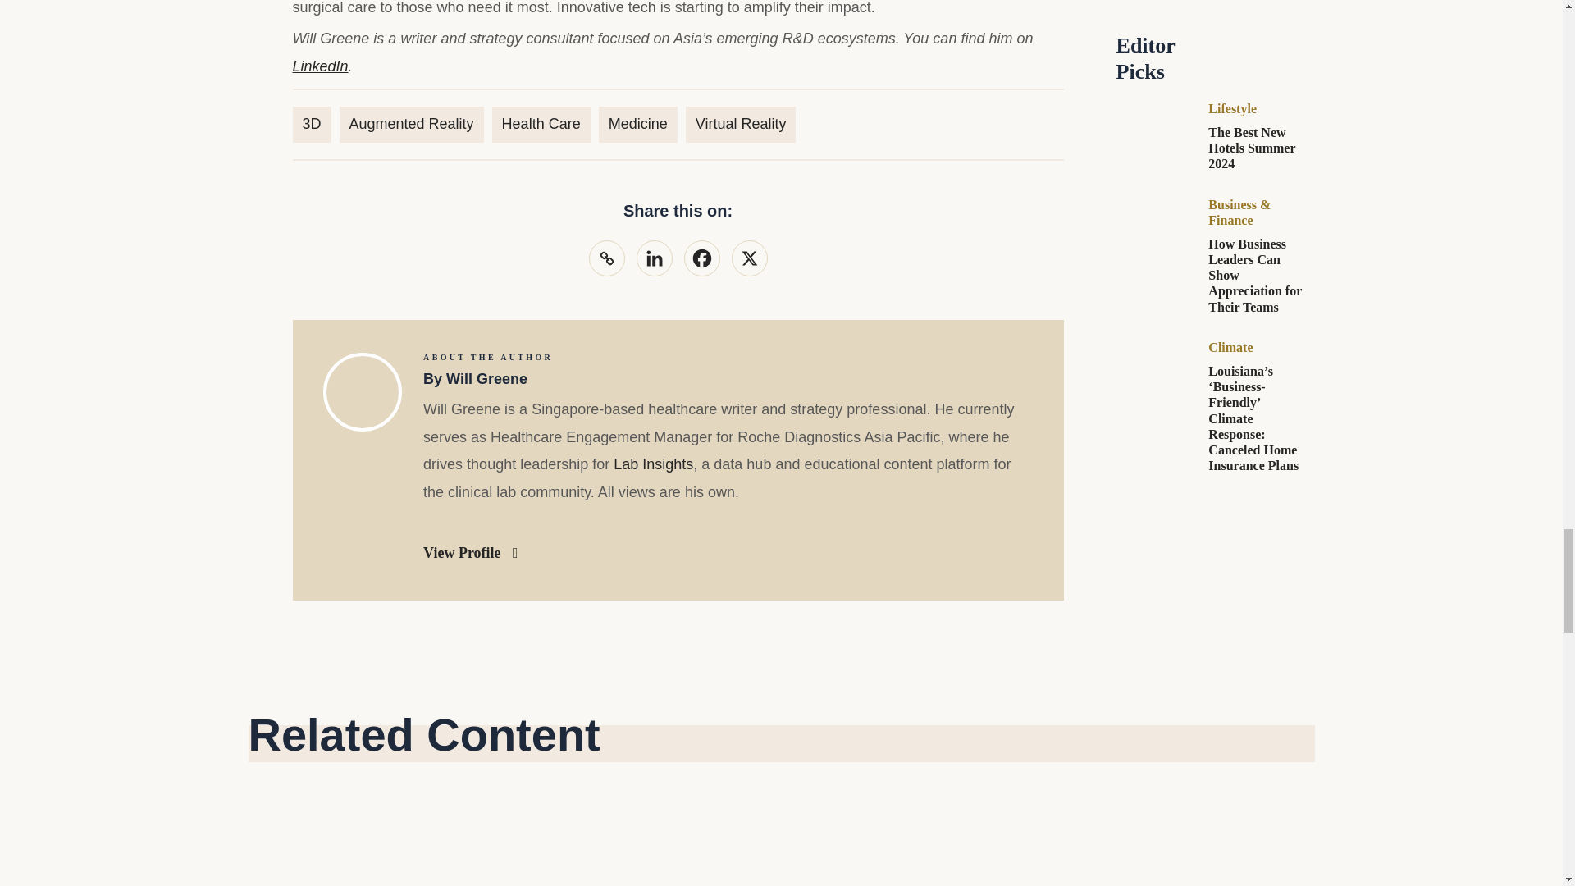 This screenshot has width=1575, height=886. What do you see at coordinates (637, 123) in the screenshot?
I see `Medicine` at bounding box center [637, 123].